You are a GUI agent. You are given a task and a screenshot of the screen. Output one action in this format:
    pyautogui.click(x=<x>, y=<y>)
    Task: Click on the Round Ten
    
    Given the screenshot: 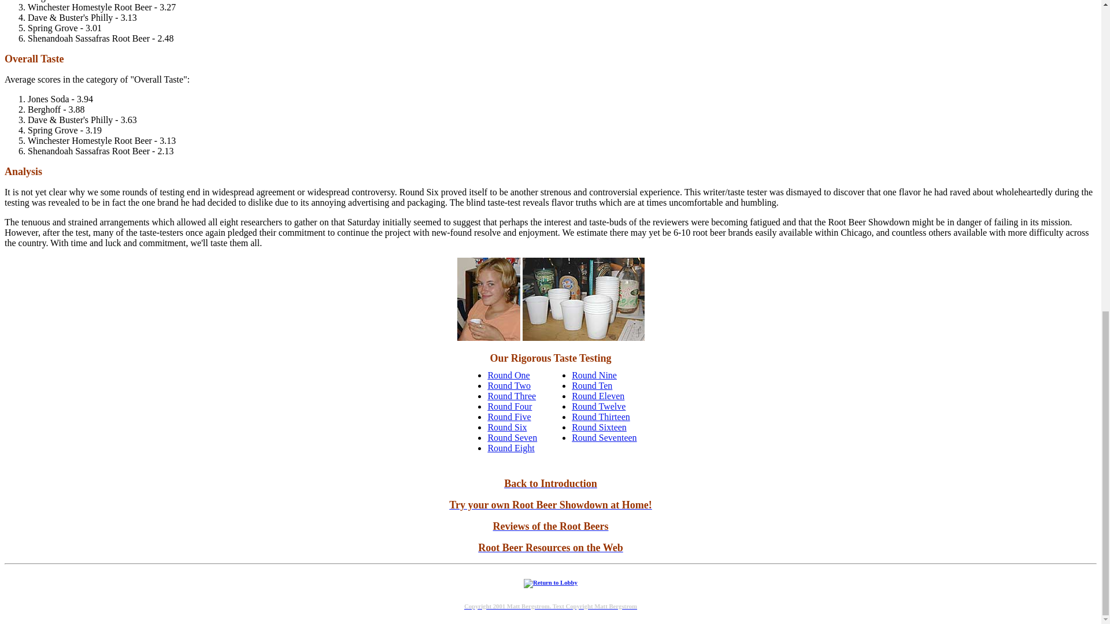 What is the action you would take?
    pyautogui.click(x=592, y=385)
    